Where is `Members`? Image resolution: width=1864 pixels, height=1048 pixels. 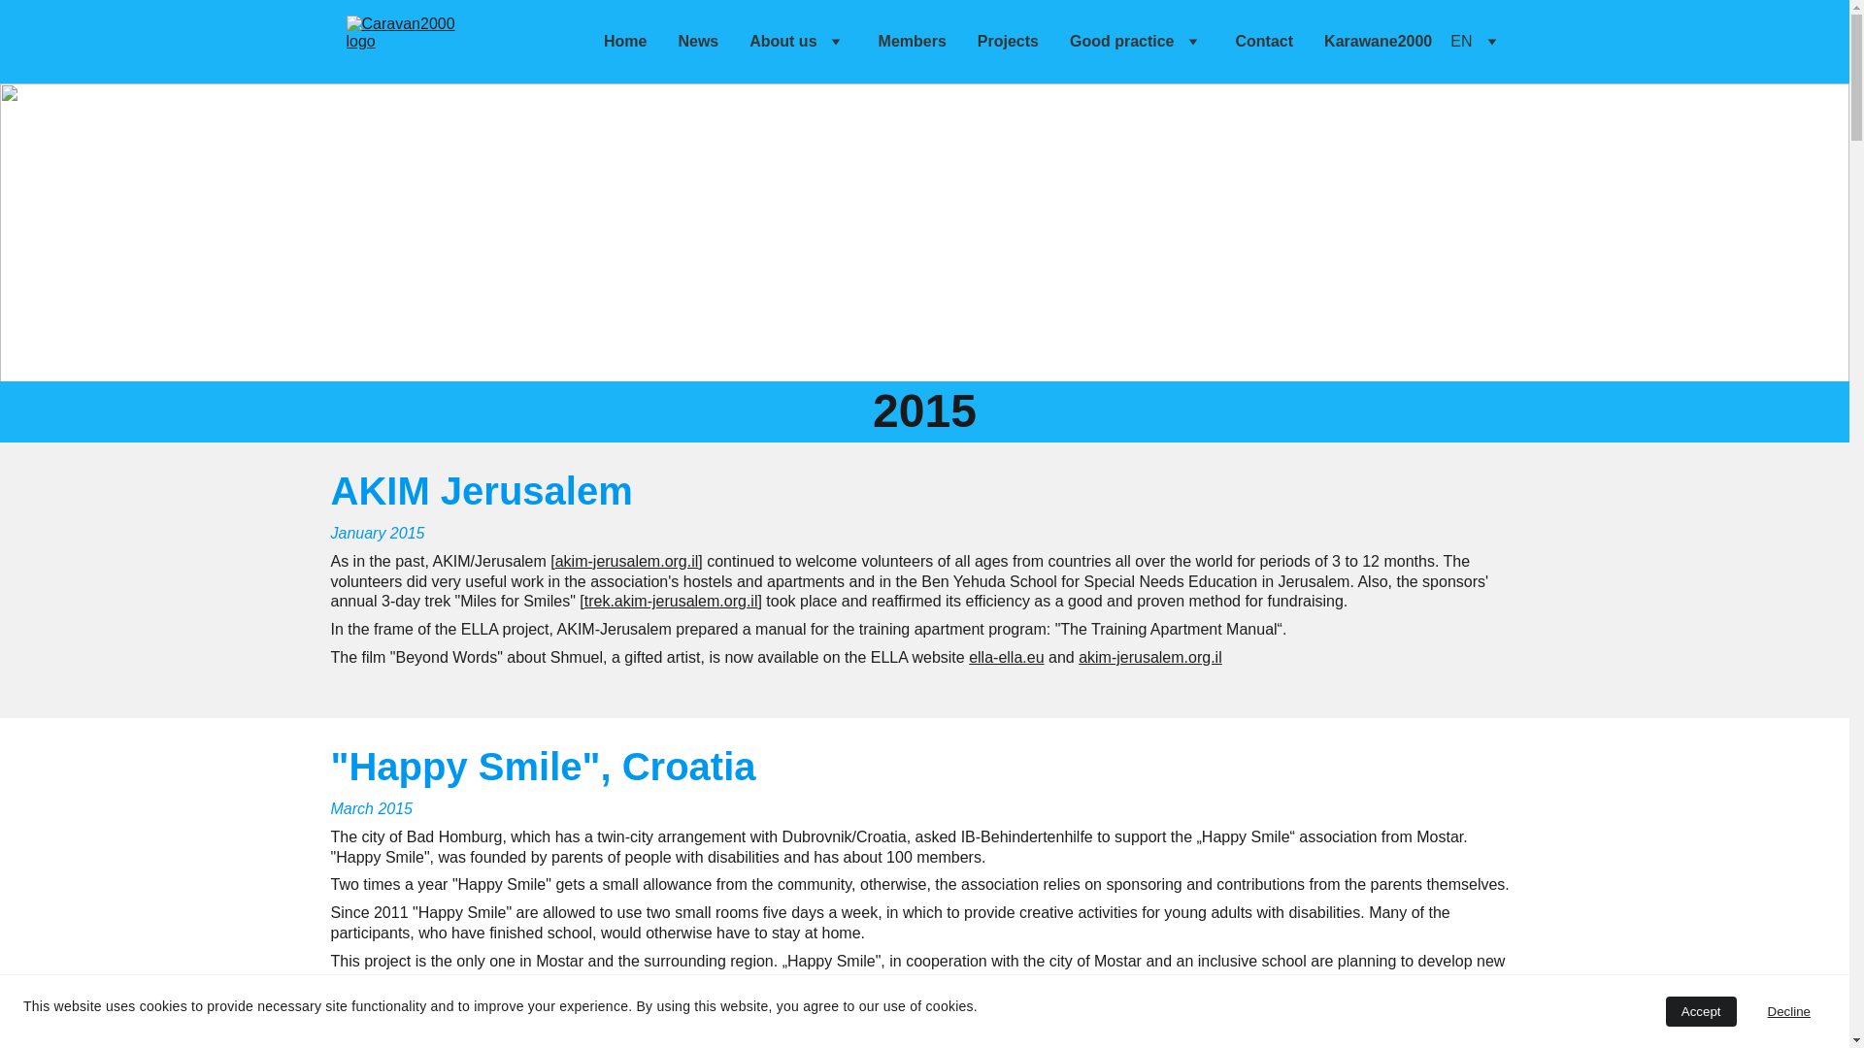
Members is located at coordinates (913, 41).